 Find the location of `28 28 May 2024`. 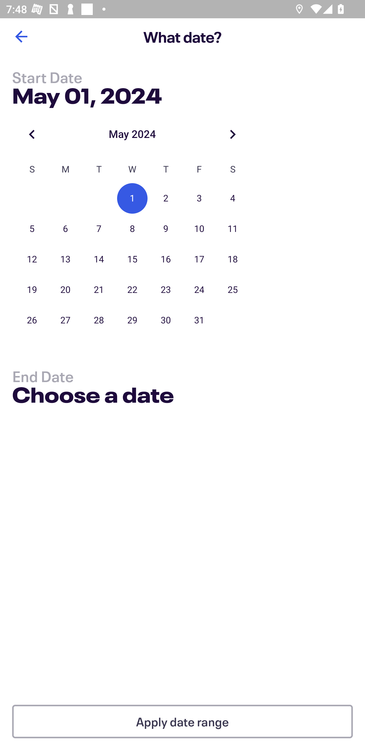

28 28 May 2024 is located at coordinates (99, 320).